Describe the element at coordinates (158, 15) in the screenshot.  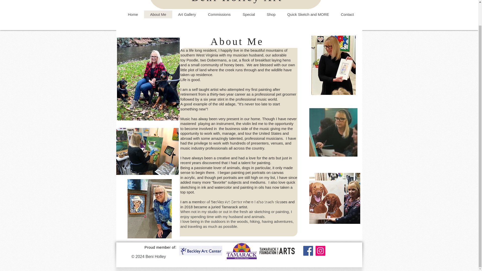
I see `About Me` at that location.